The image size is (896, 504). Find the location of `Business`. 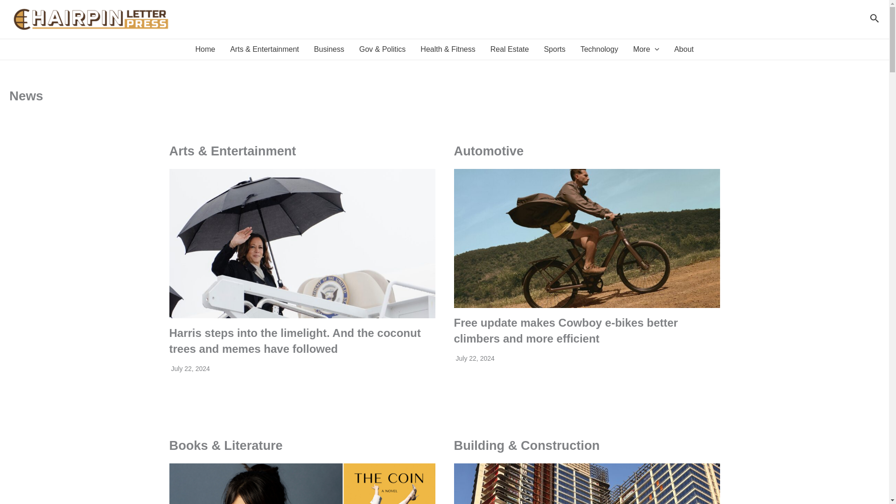

Business is located at coordinates (329, 49).